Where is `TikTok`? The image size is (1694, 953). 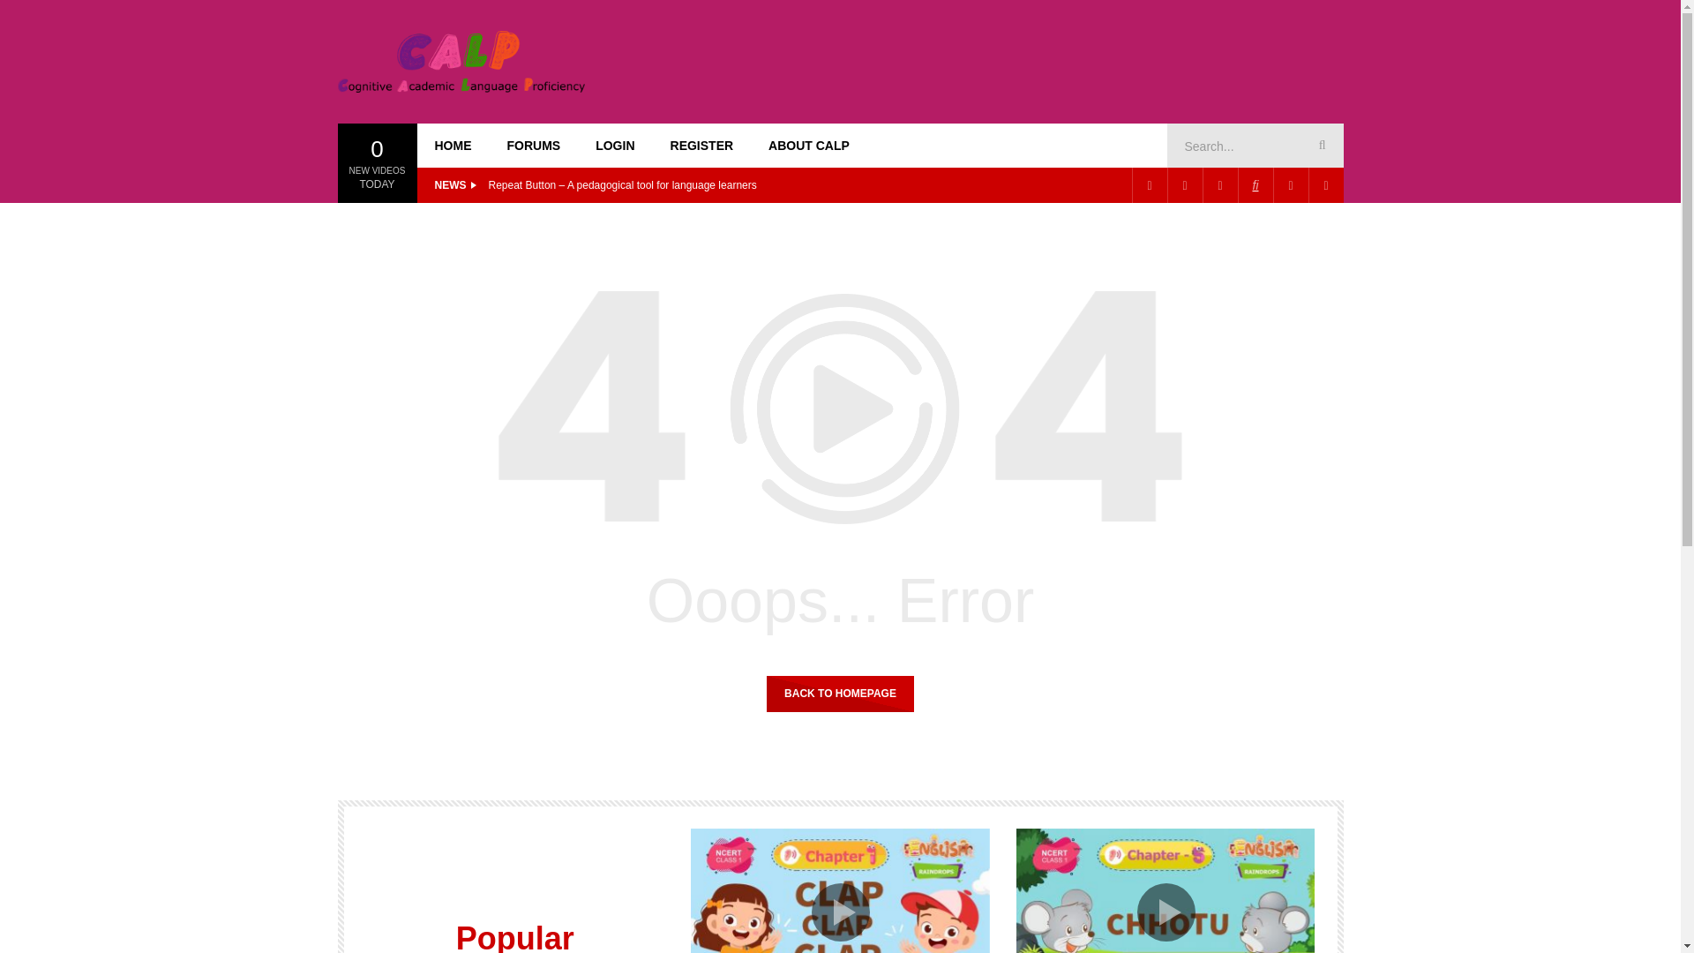
TikTok is located at coordinates (1254, 185).